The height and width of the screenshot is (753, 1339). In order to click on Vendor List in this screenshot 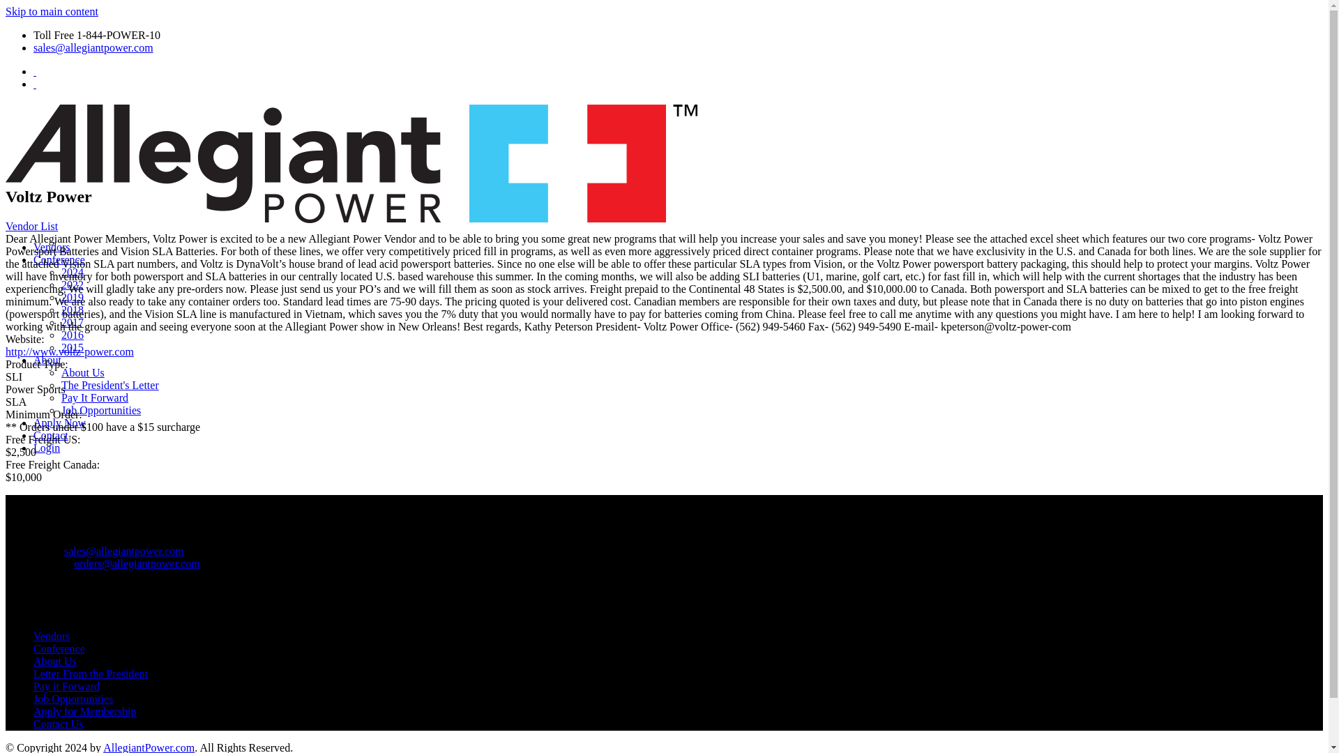, I will do `click(31, 226)`.